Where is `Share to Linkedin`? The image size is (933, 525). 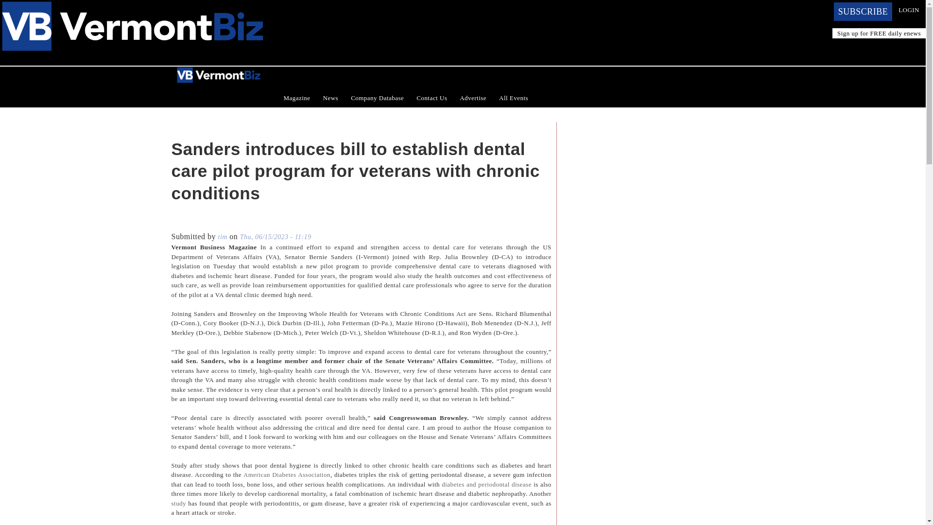 Share to Linkedin is located at coordinates (205, 222).